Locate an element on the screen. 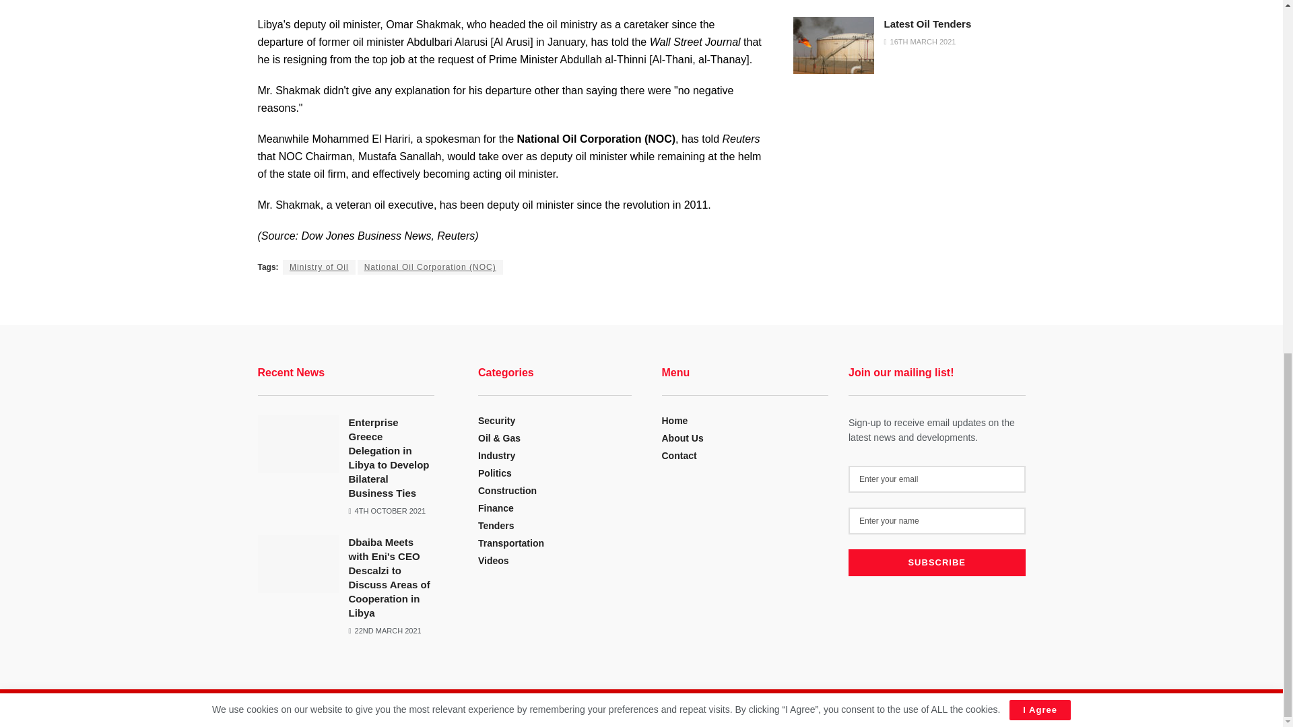 This screenshot has width=1293, height=727. Libya Business News is located at coordinates (341, 711).